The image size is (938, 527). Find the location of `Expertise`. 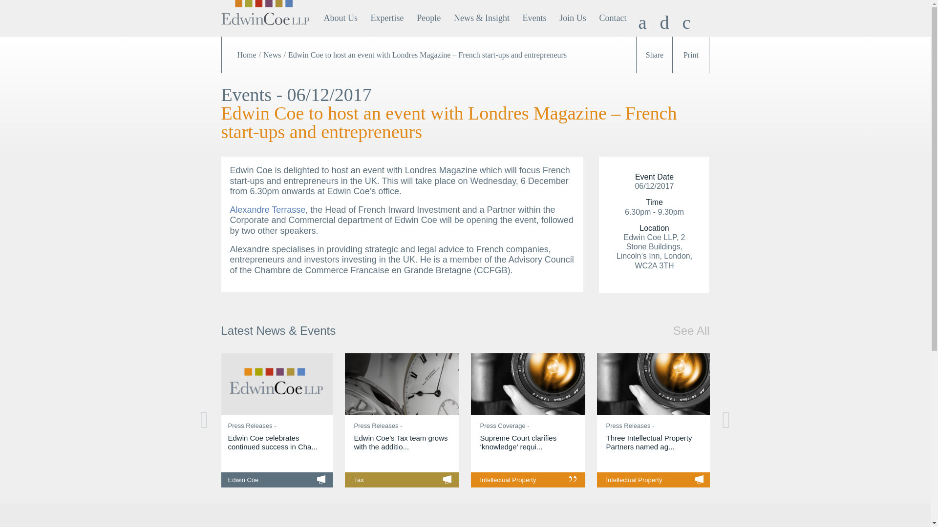

Expertise is located at coordinates (387, 18).